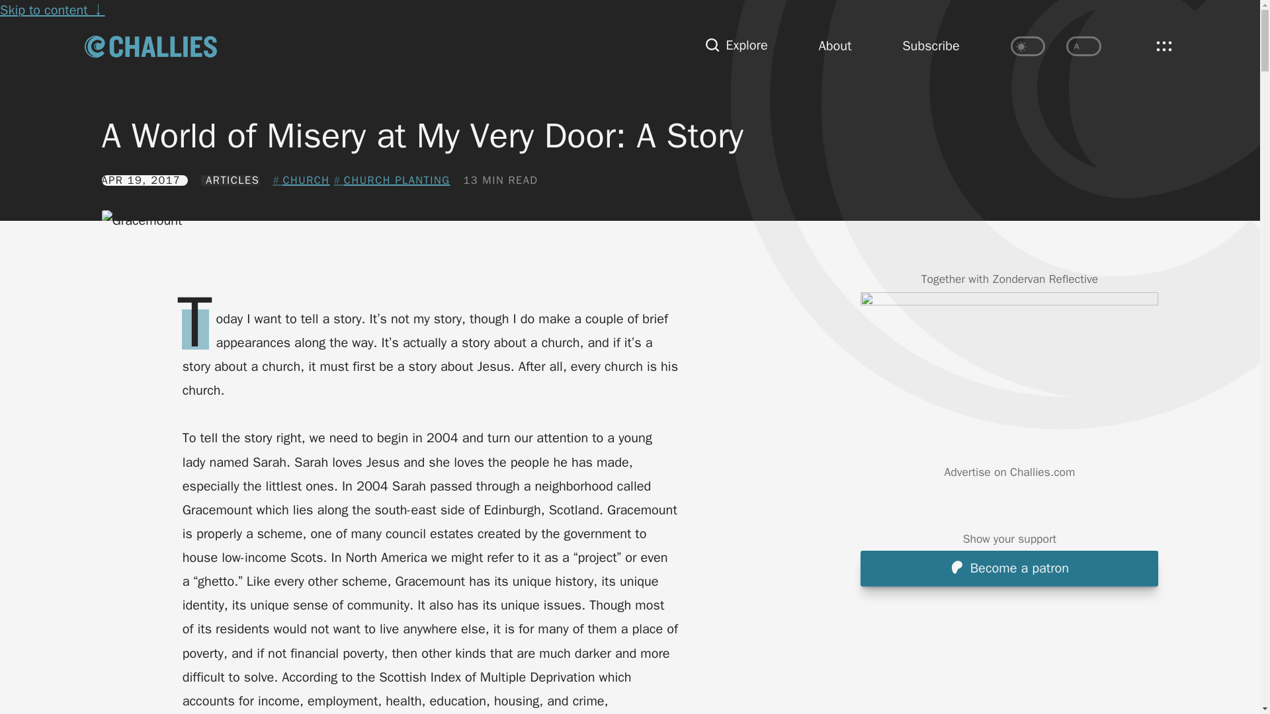 The image size is (1270, 714). Describe the element at coordinates (500, 180) in the screenshot. I see `2250 words` at that location.